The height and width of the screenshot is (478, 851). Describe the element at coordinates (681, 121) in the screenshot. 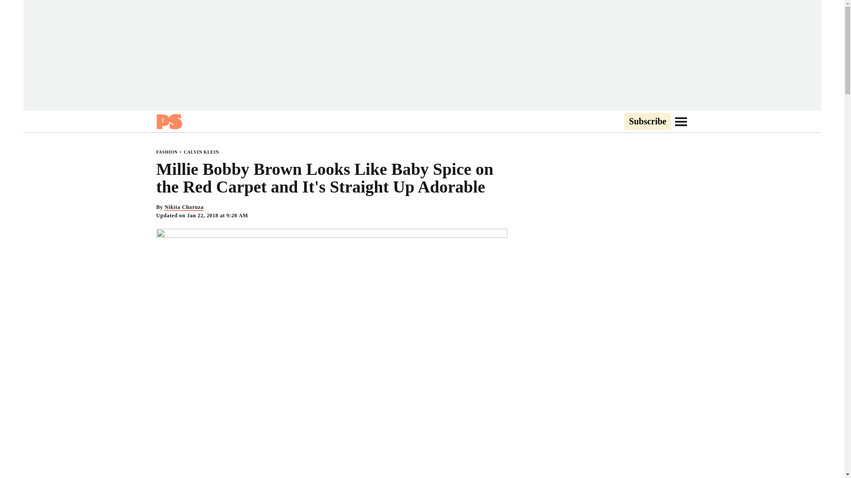

I see `Go to Navigation` at that location.